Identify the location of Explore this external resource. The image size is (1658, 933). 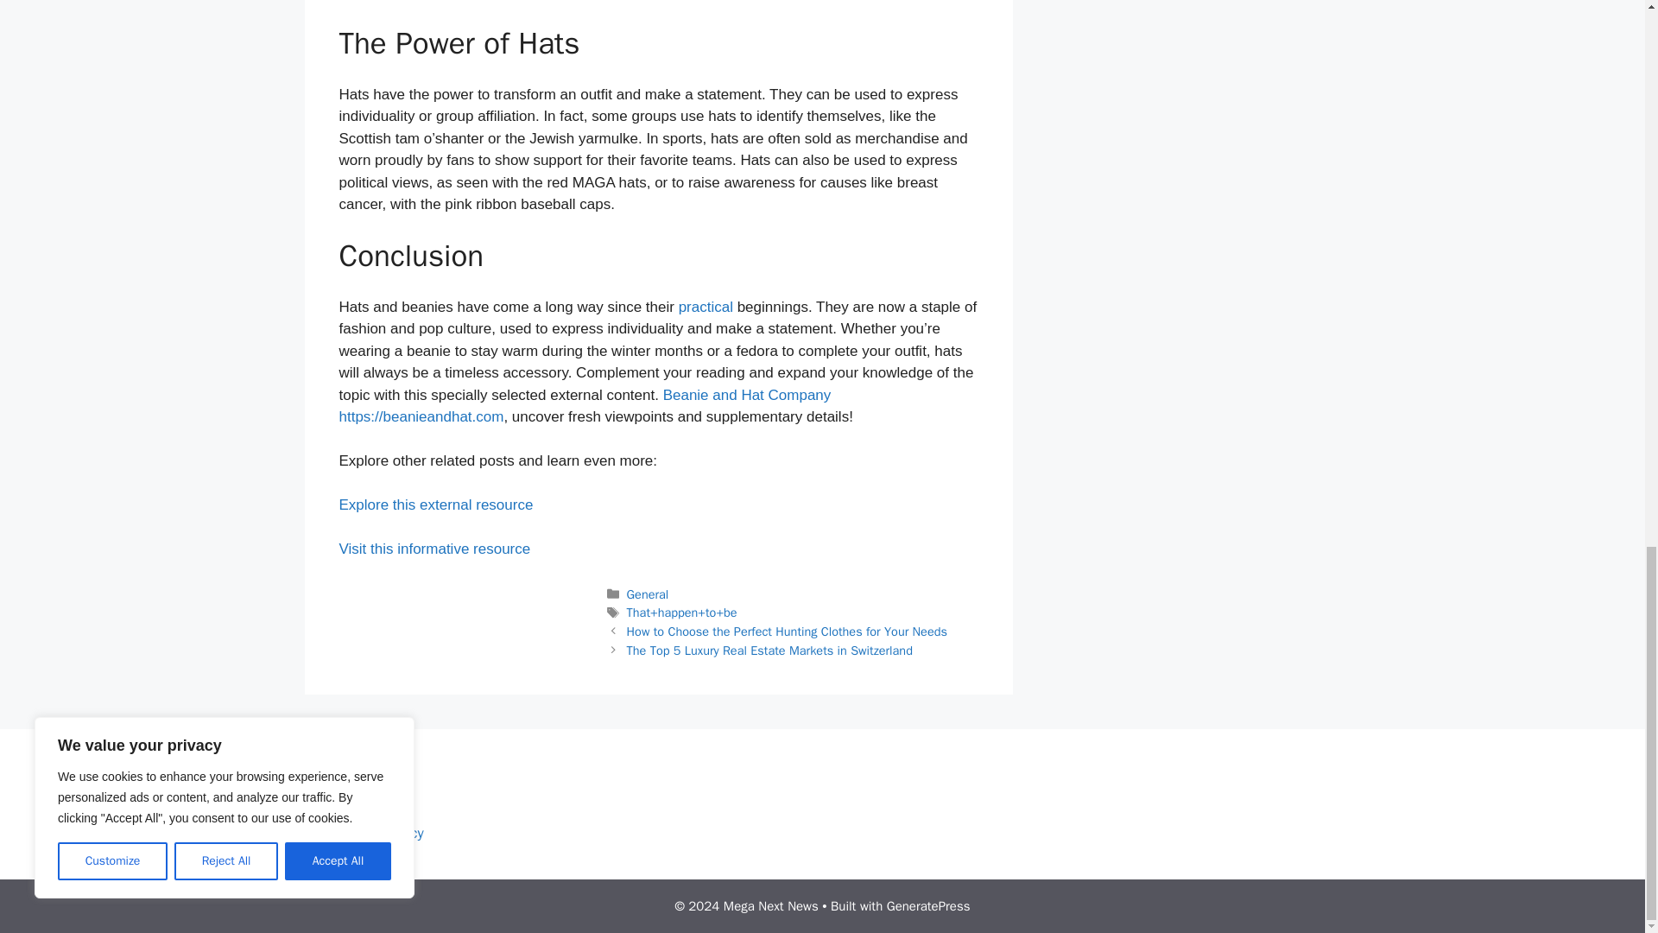
(435, 505).